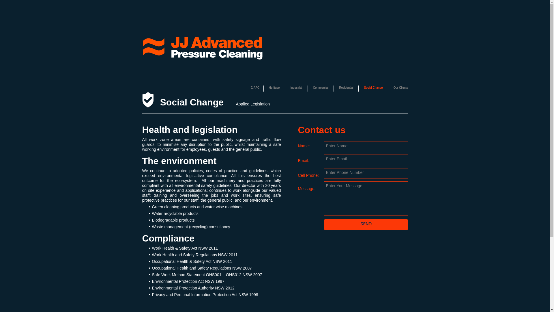 The image size is (554, 312). What do you see at coordinates (148, 100) in the screenshot?
I see `Social Change` at bounding box center [148, 100].